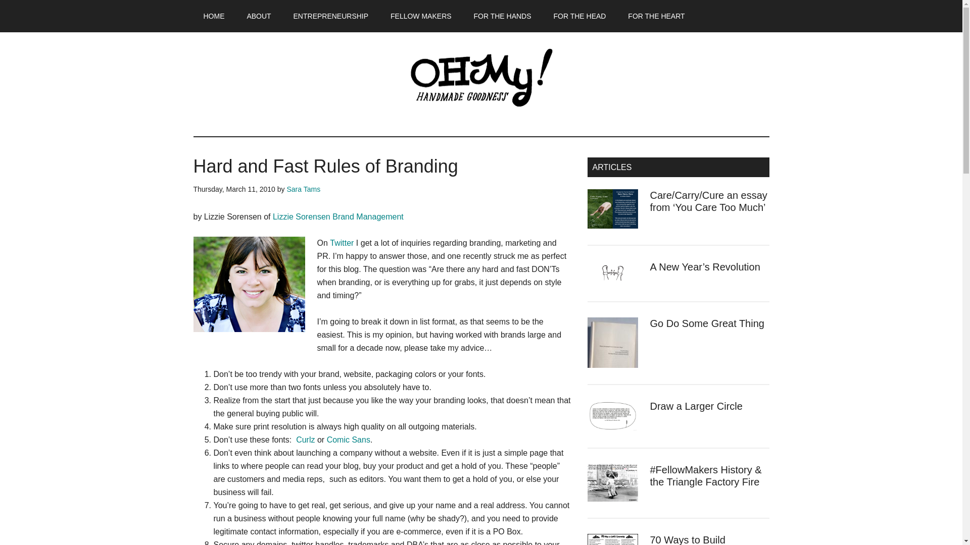 Image resolution: width=970 pixels, height=545 pixels. I want to click on Twitter, so click(342, 243).